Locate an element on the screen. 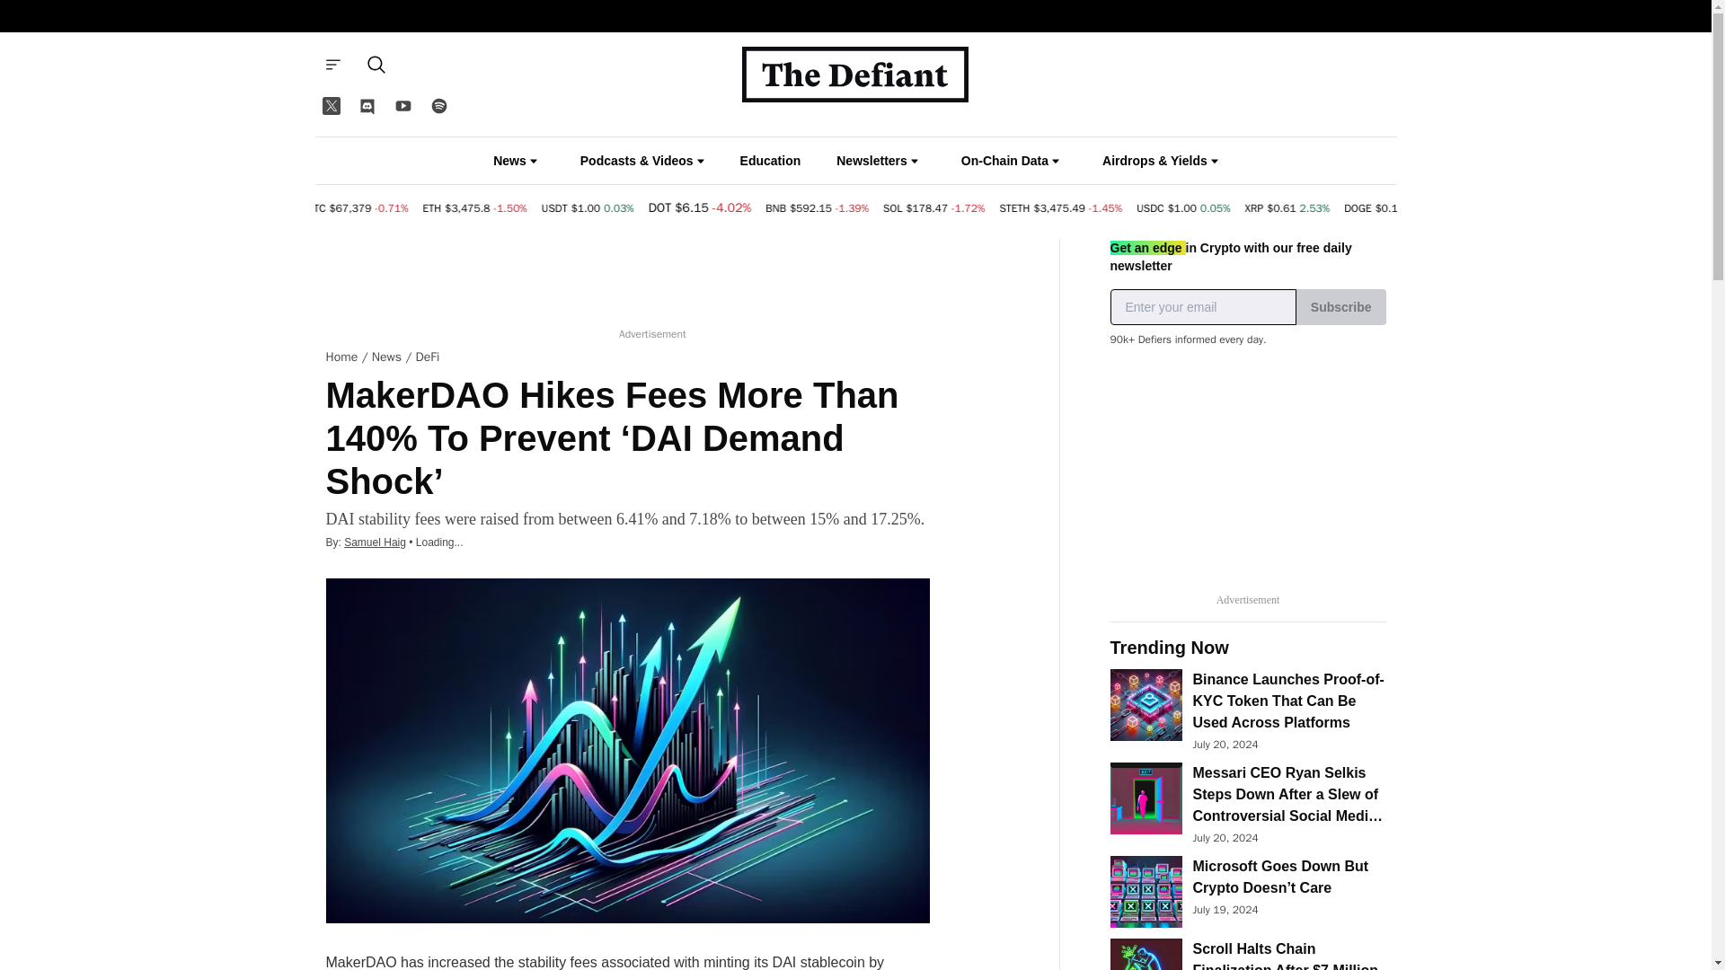 The height and width of the screenshot is (970, 1725). Newsletters is located at coordinates (877, 160).